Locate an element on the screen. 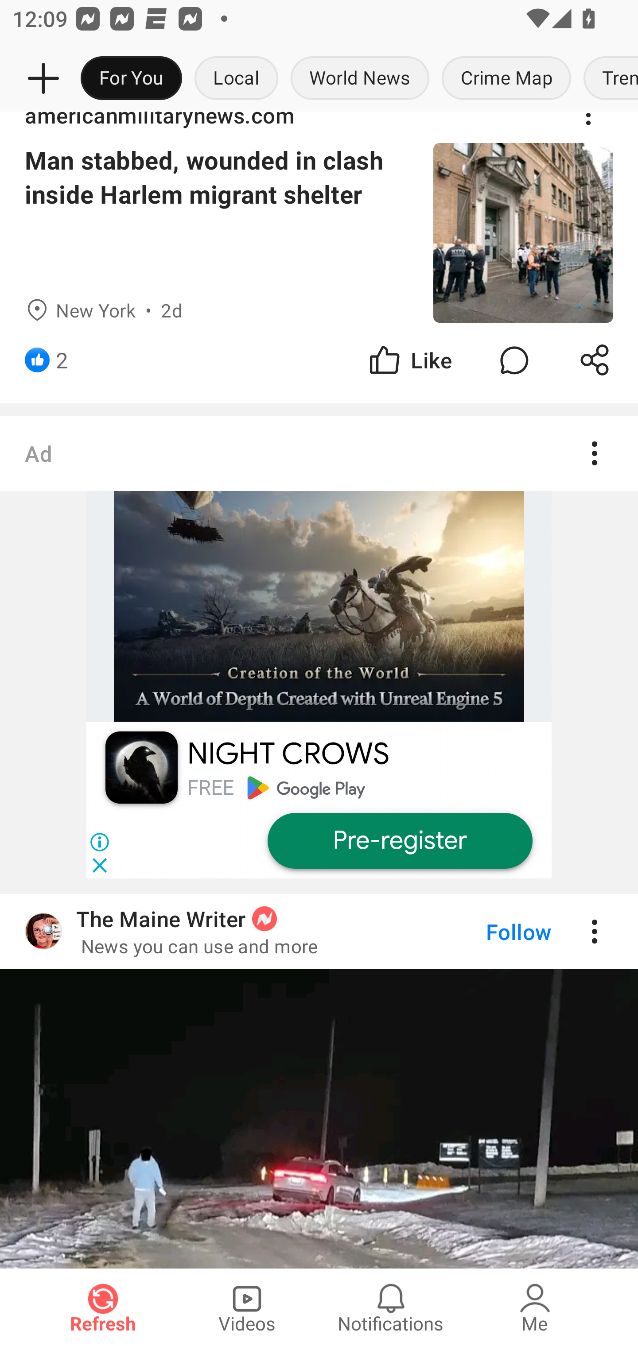  Like is located at coordinates (409, 360).